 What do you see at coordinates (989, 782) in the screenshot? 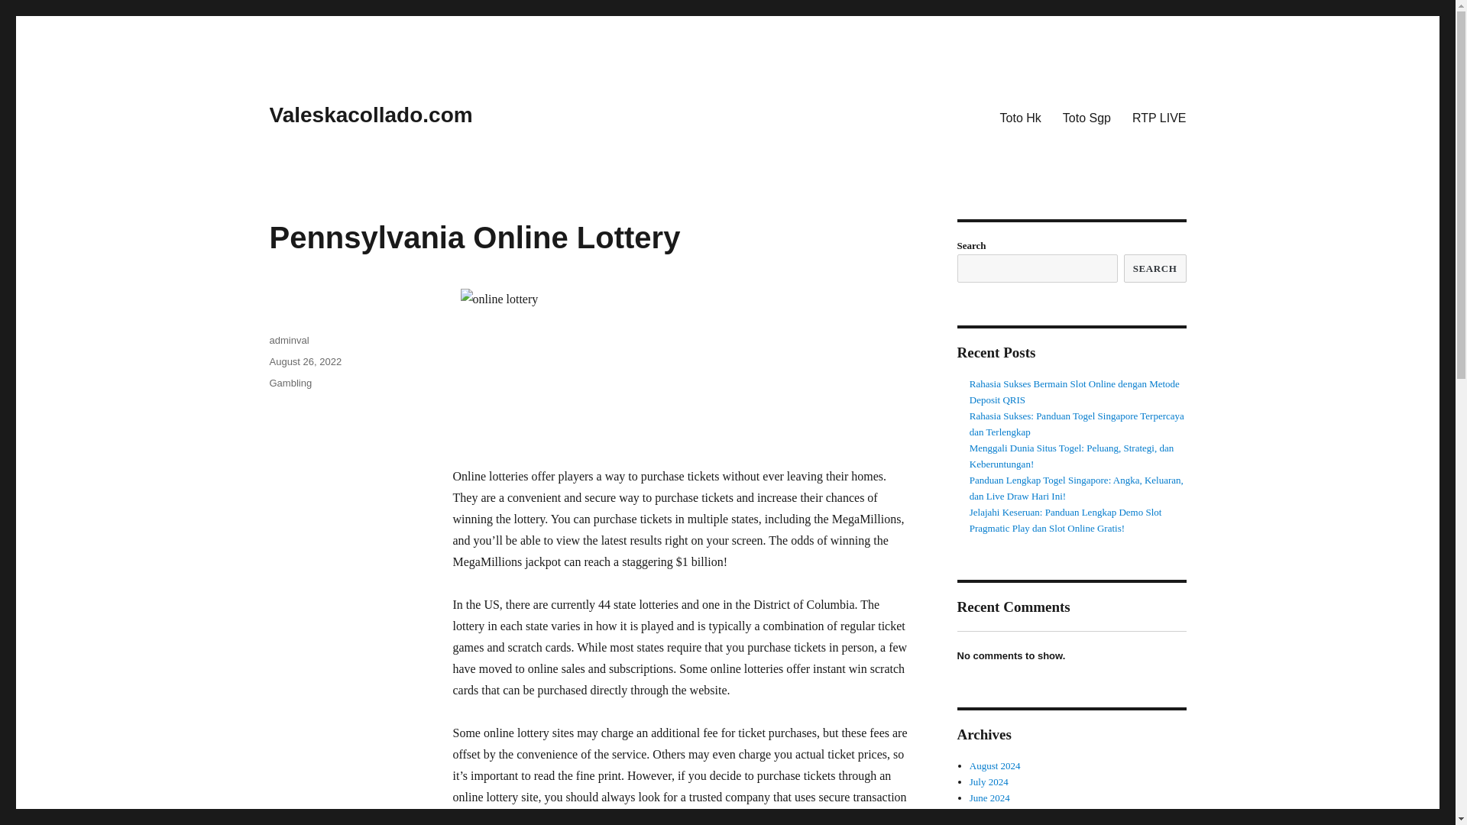
I see `July 2024` at bounding box center [989, 782].